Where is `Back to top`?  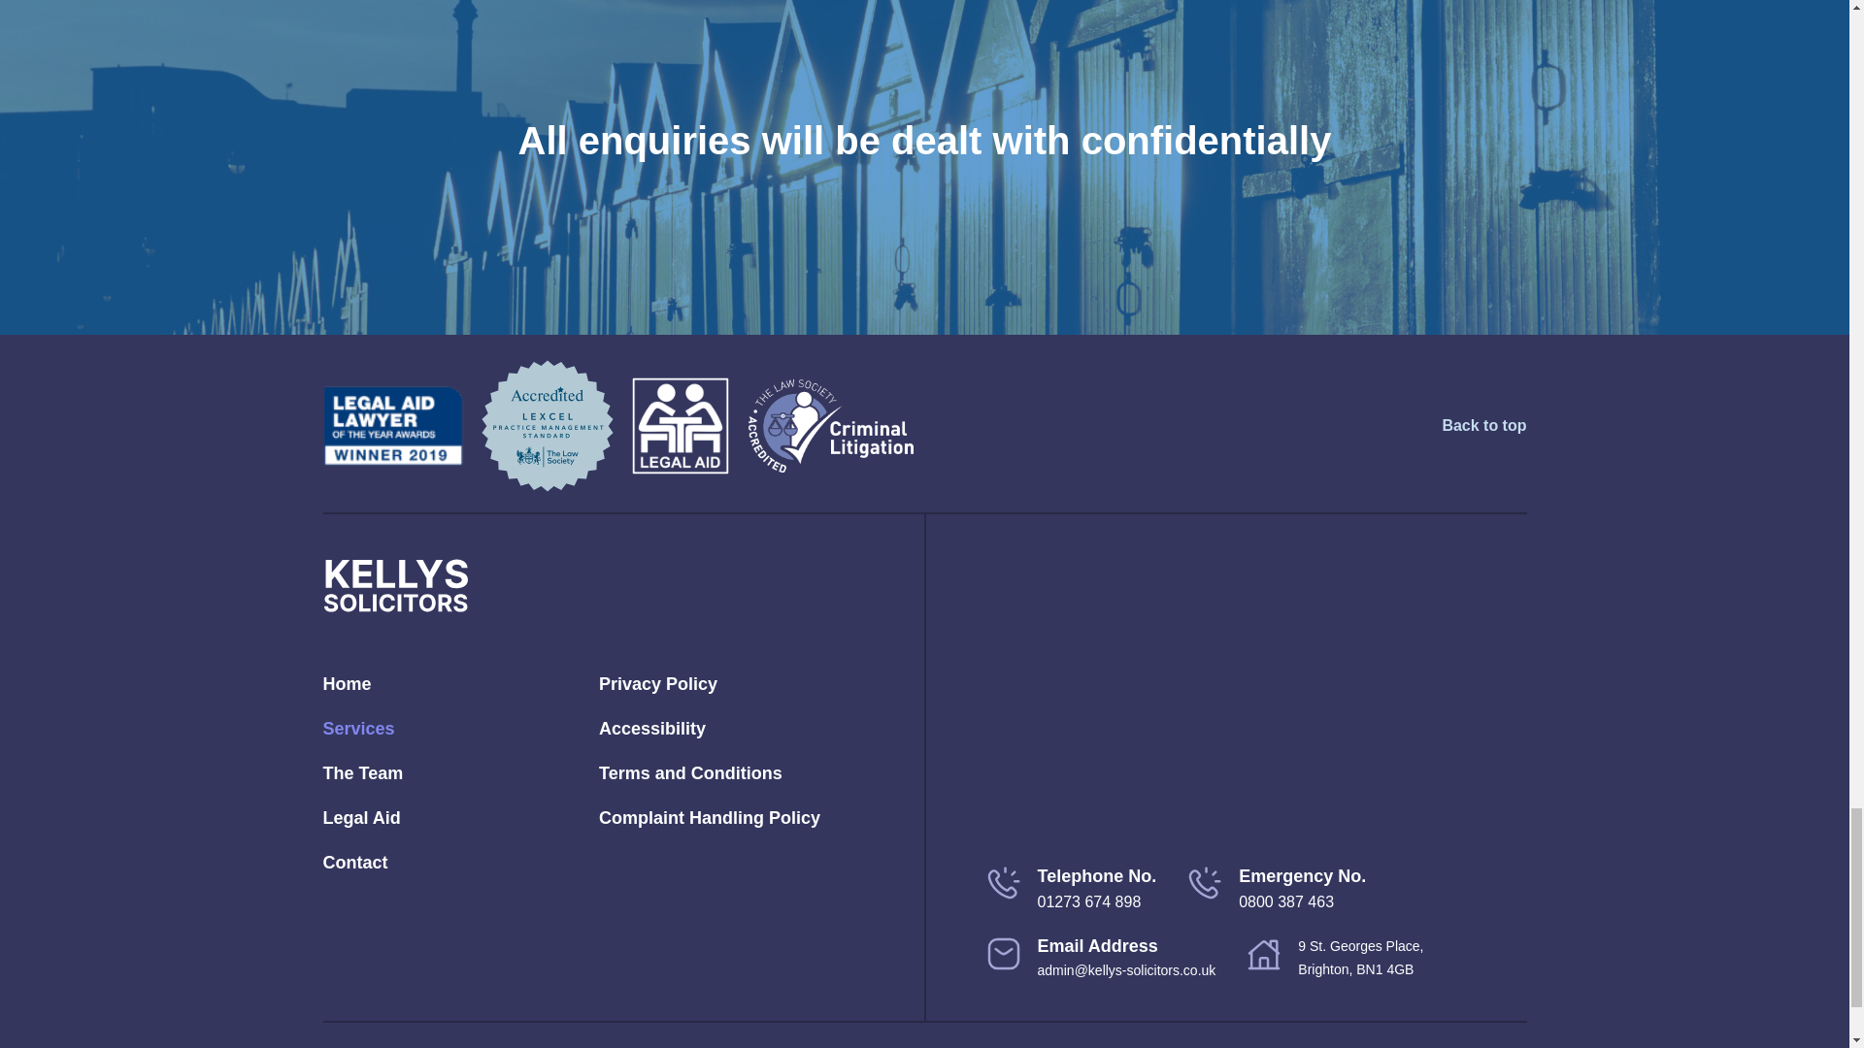
Back to top is located at coordinates (1483, 425).